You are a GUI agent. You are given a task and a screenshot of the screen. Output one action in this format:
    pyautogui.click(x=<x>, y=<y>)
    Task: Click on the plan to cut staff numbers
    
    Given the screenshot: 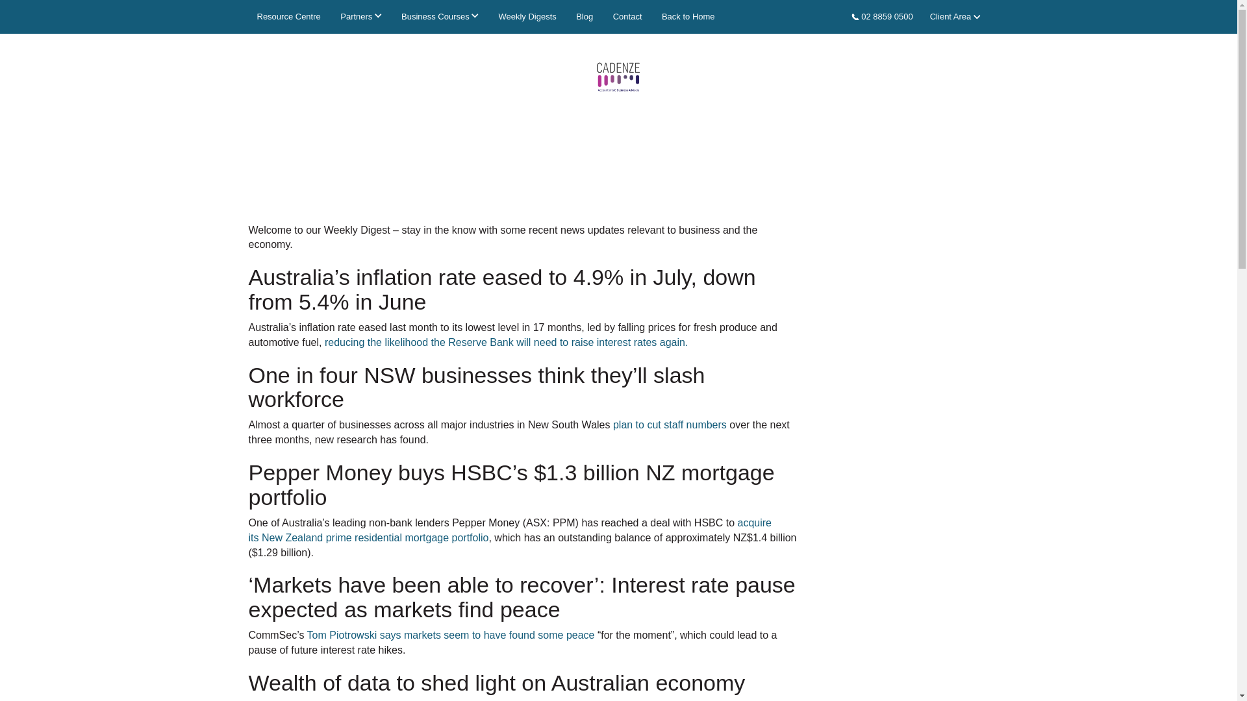 What is the action you would take?
    pyautogui.click(x=670, y=424)
    